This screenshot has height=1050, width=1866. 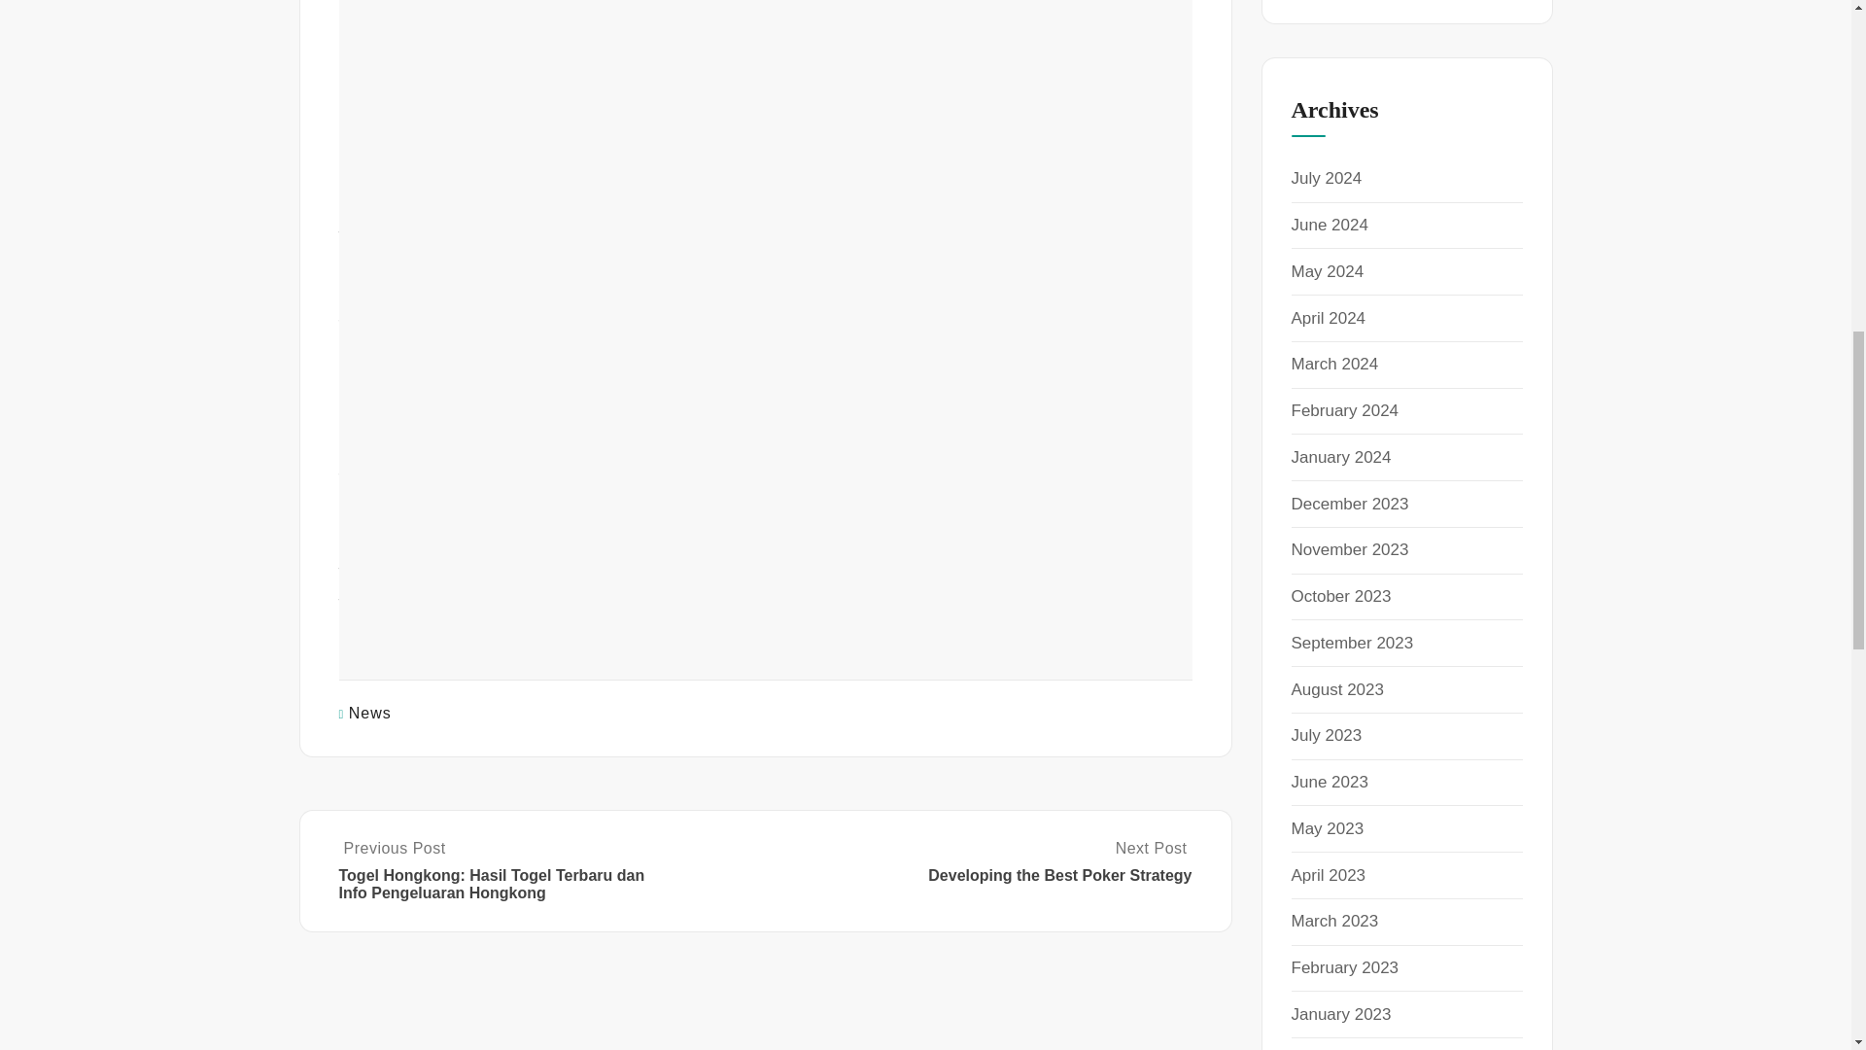 What do you see at coordinates (1328, 317) in the screenshot?
I see `April 2024` at bounding box center [1328, 317].